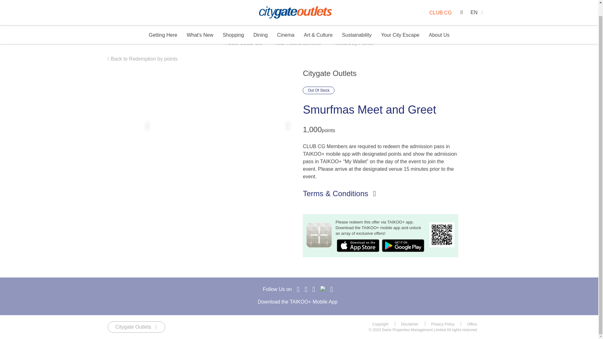  Describe the element at coordinates (260, 23) in the screenshot. I see `Dining` at that location.